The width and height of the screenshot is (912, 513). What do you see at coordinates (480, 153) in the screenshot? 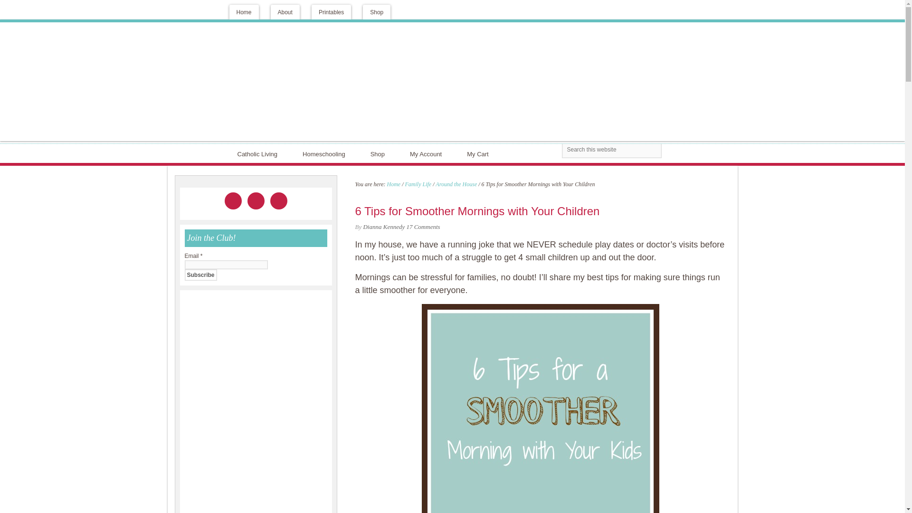
I see `My Cart` at bounding box center [480, 153].